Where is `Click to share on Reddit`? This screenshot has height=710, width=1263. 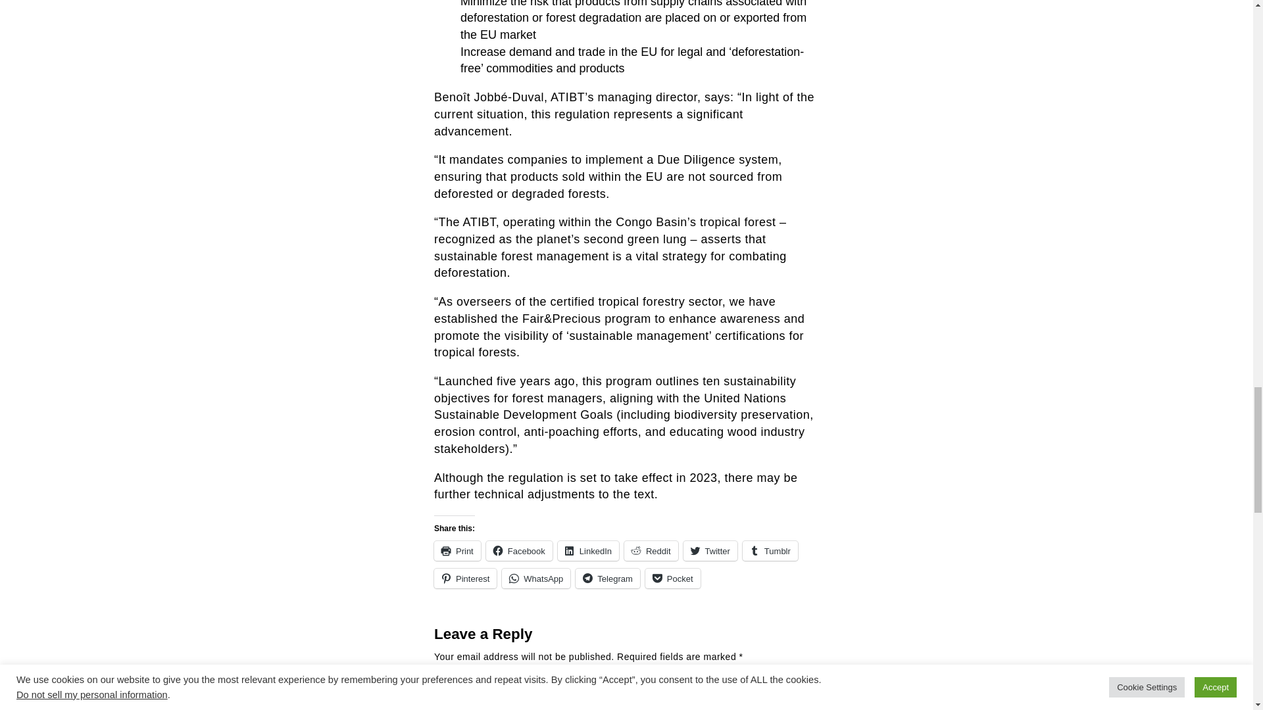 Click to share on Reddit is located at coordinates (651, 551).